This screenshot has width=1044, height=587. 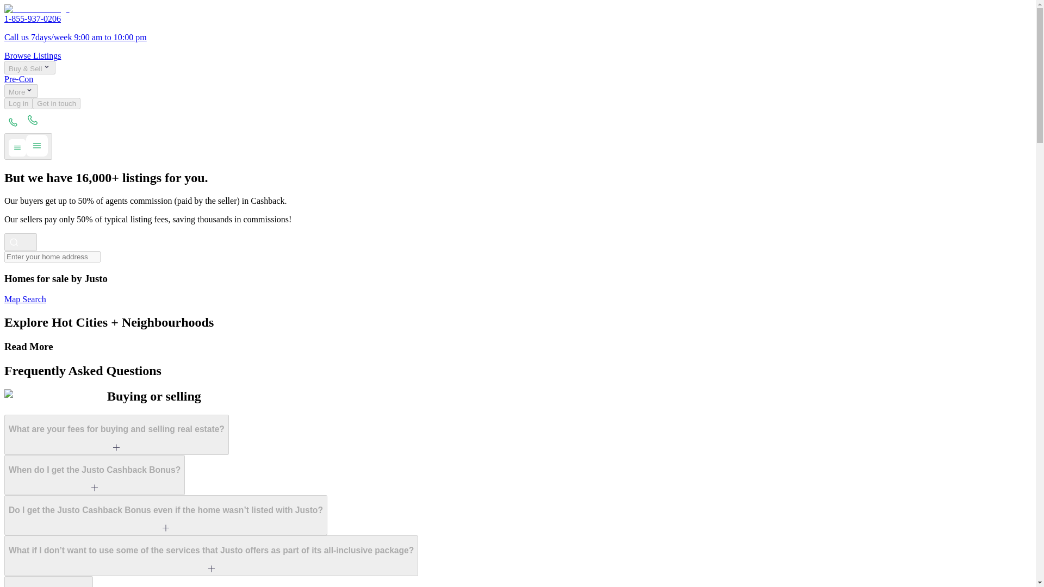 I want to click on Get in touch, so click(x=56, y=103).